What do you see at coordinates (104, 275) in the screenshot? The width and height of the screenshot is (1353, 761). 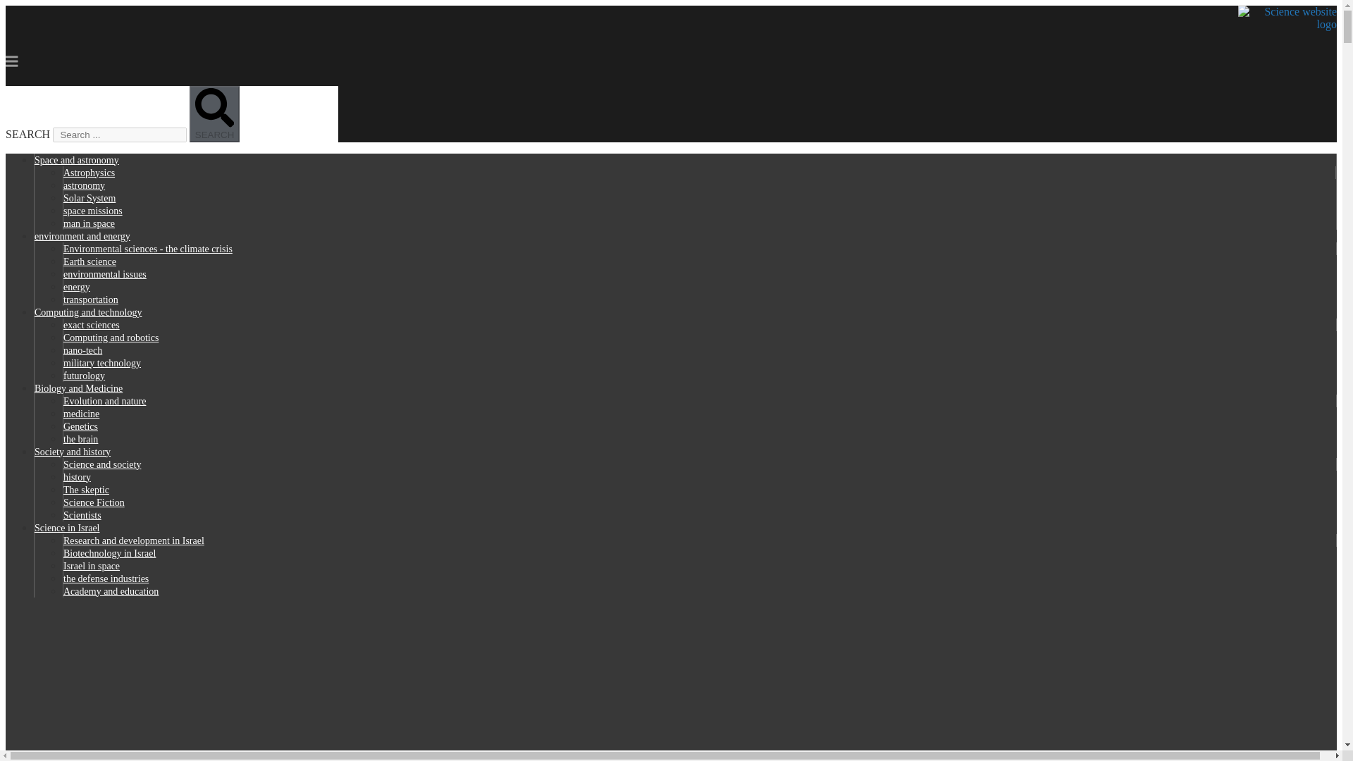 I see `environmental issues` at bounding box center [104, 275].